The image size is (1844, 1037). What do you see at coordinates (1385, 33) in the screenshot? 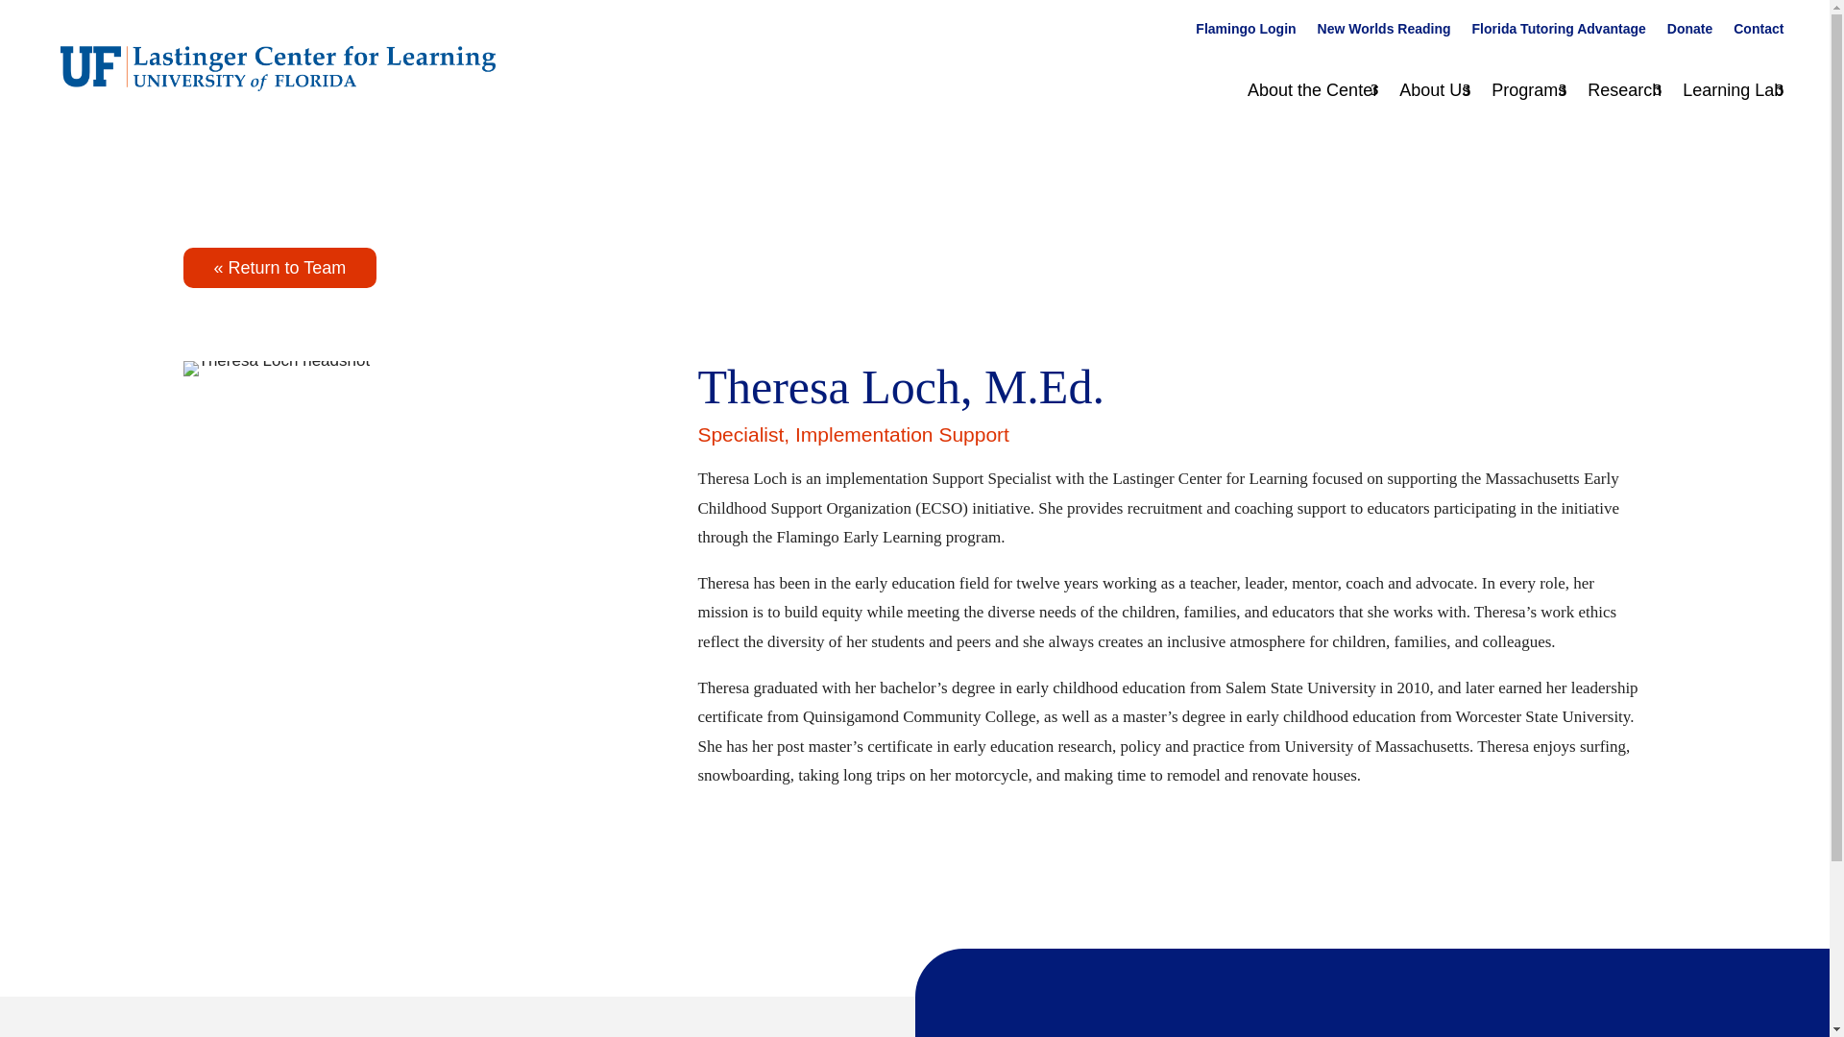
I see `New Worlds Reading` at bounding box center [1385, 33].